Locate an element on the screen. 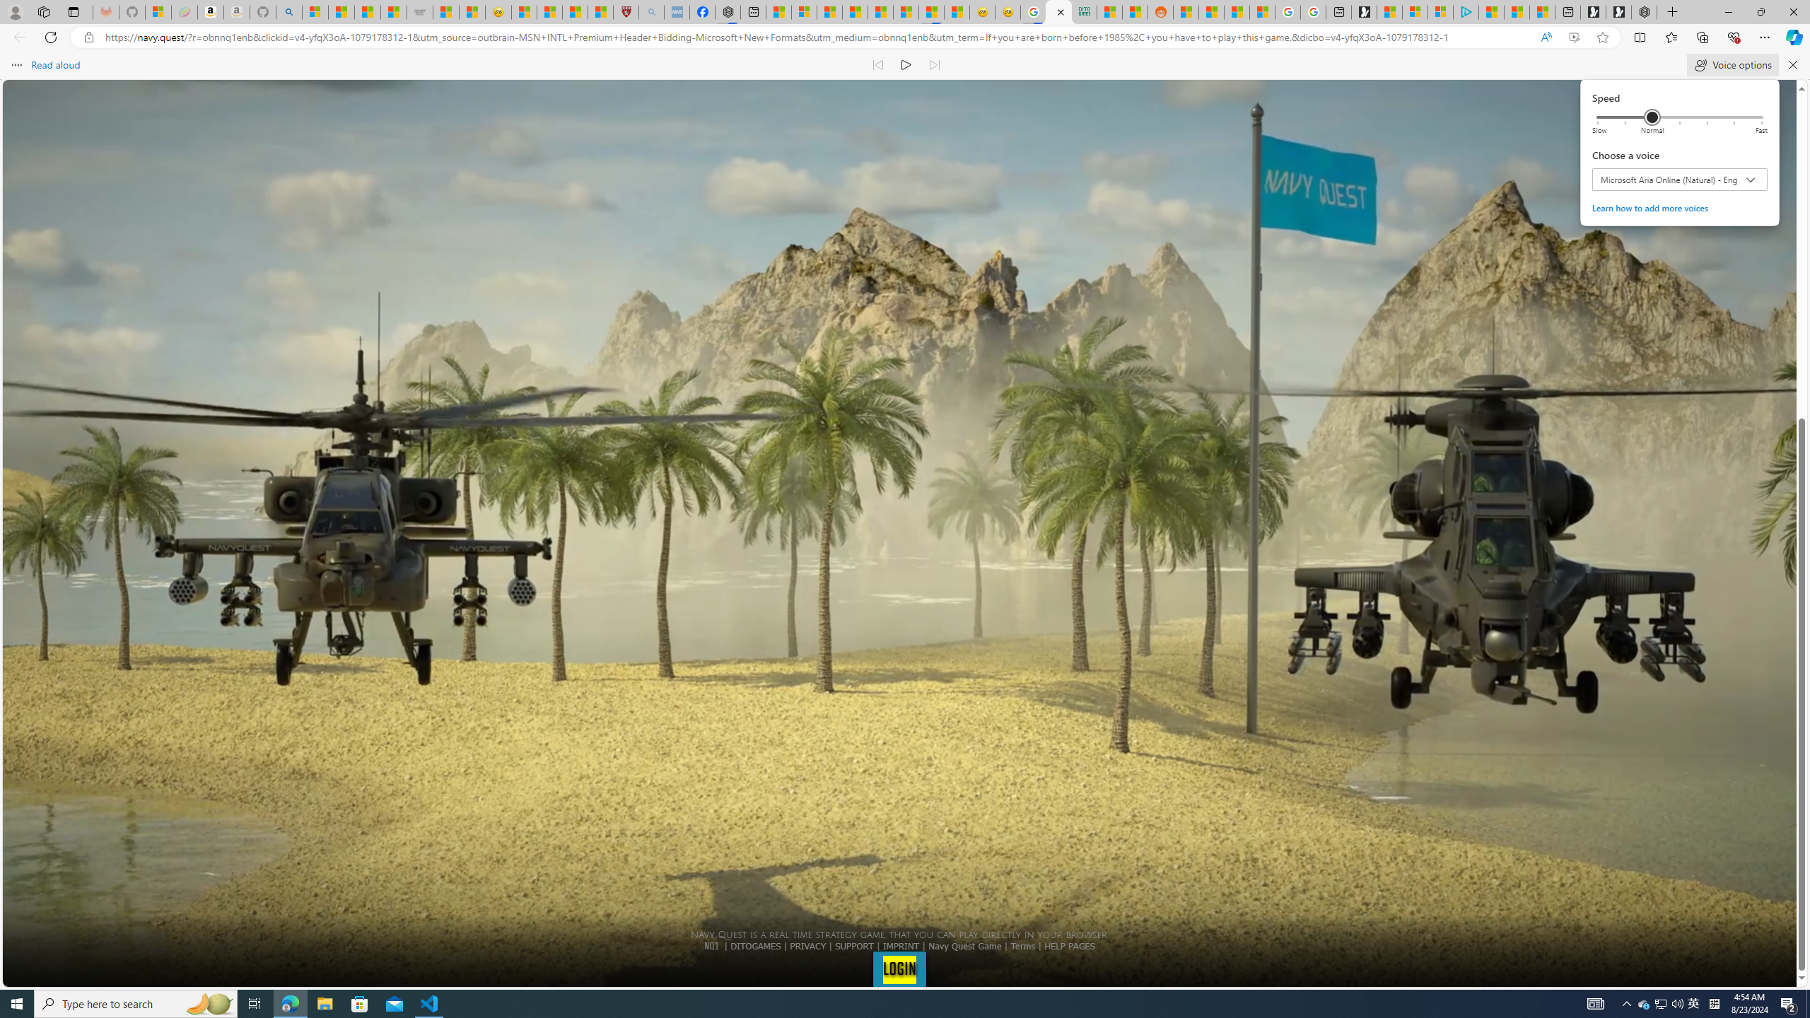  MSNBC - MSN is located at coordinates (1109, 12).